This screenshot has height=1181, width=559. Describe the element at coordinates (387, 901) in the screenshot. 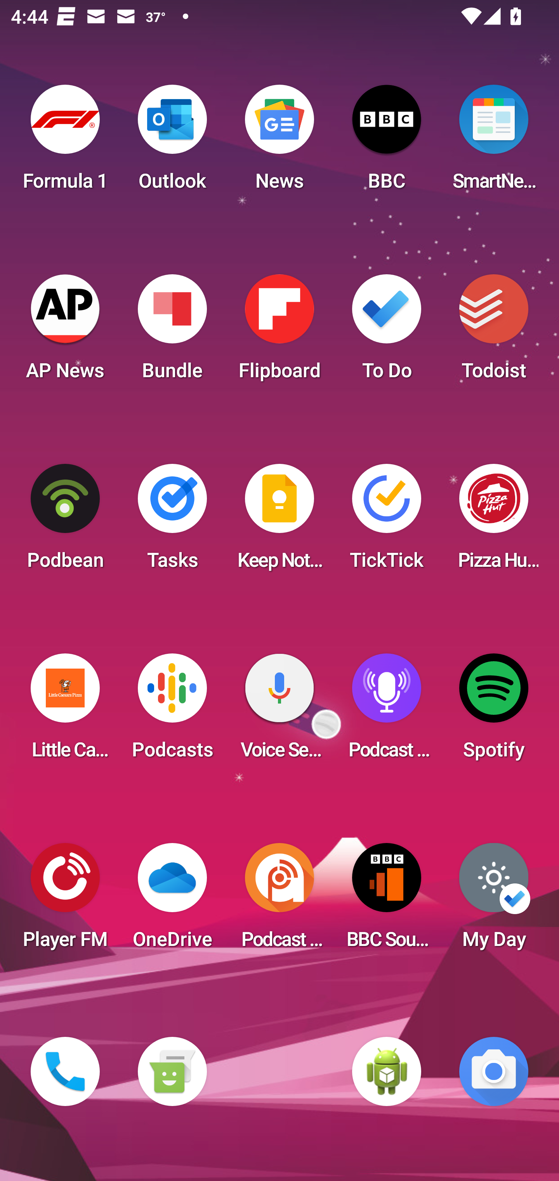

I see `BBC Sounds` at that location.